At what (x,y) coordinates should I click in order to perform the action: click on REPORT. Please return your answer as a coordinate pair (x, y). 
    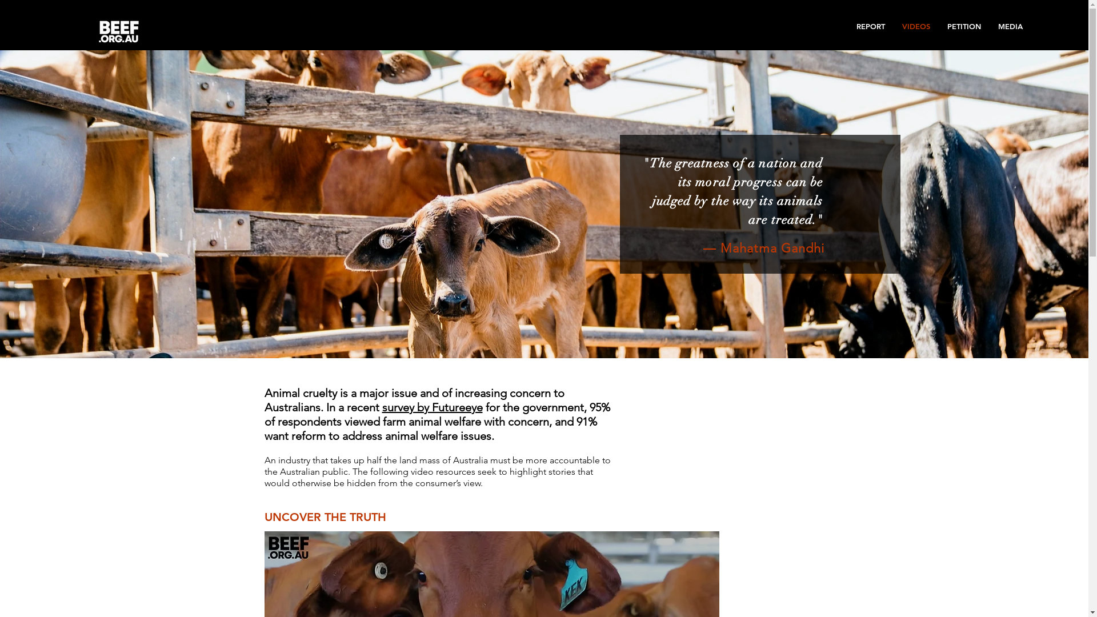
    Looking at the image, I should click on (871, 26).